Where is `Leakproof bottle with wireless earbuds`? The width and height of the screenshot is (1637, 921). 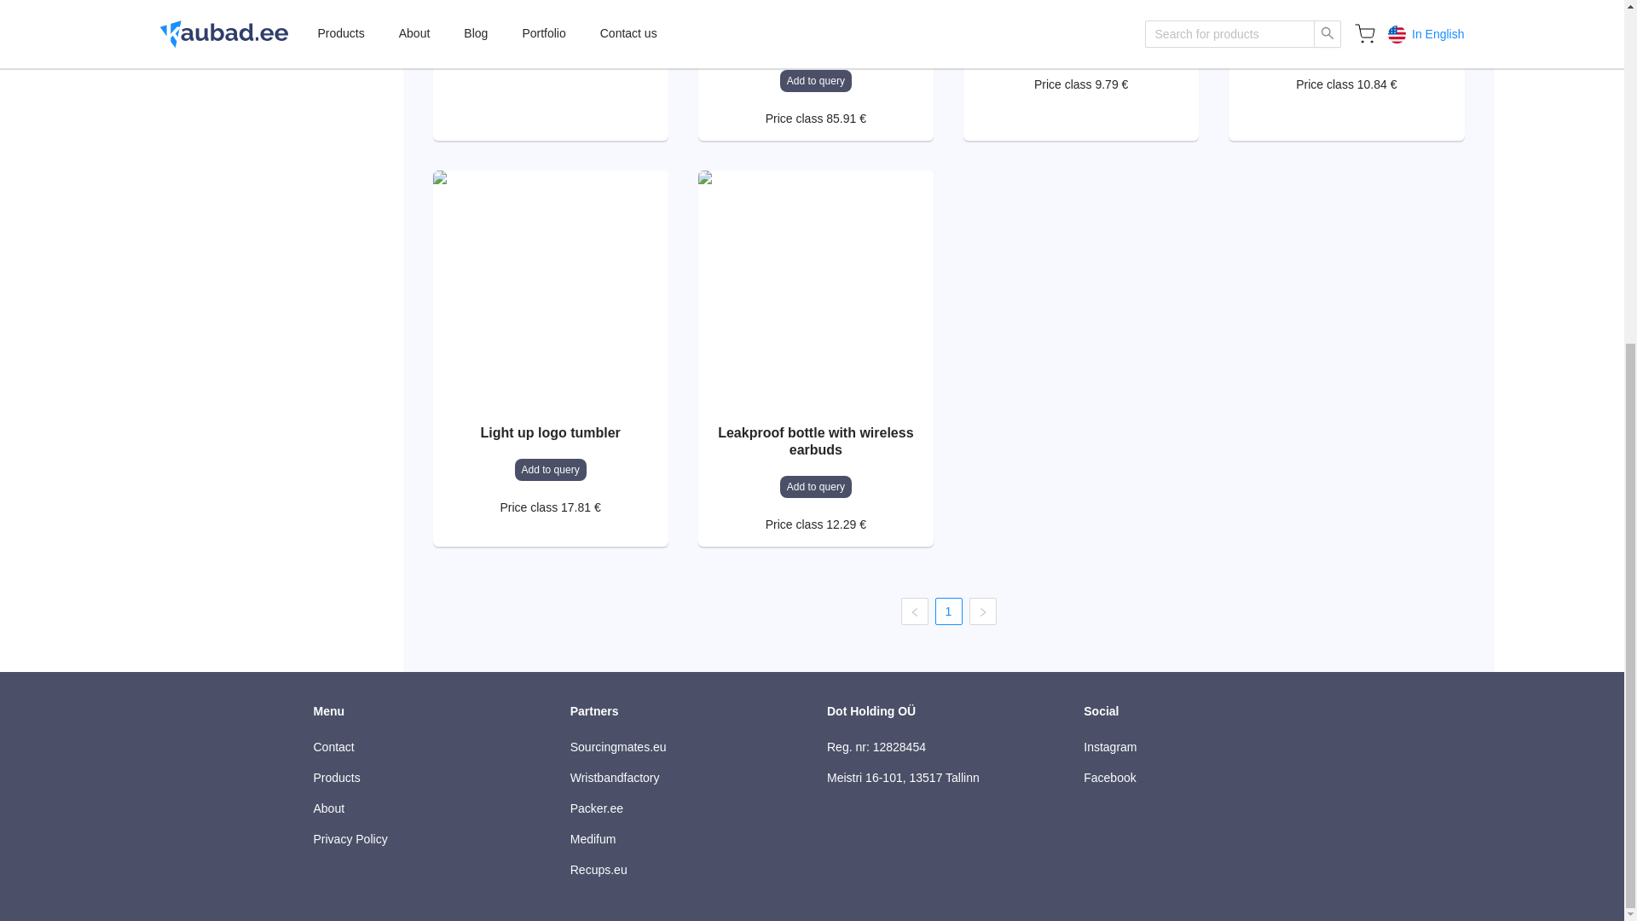
Leakproof bottle with wireless earbuds is located at coordinates (815, 441).